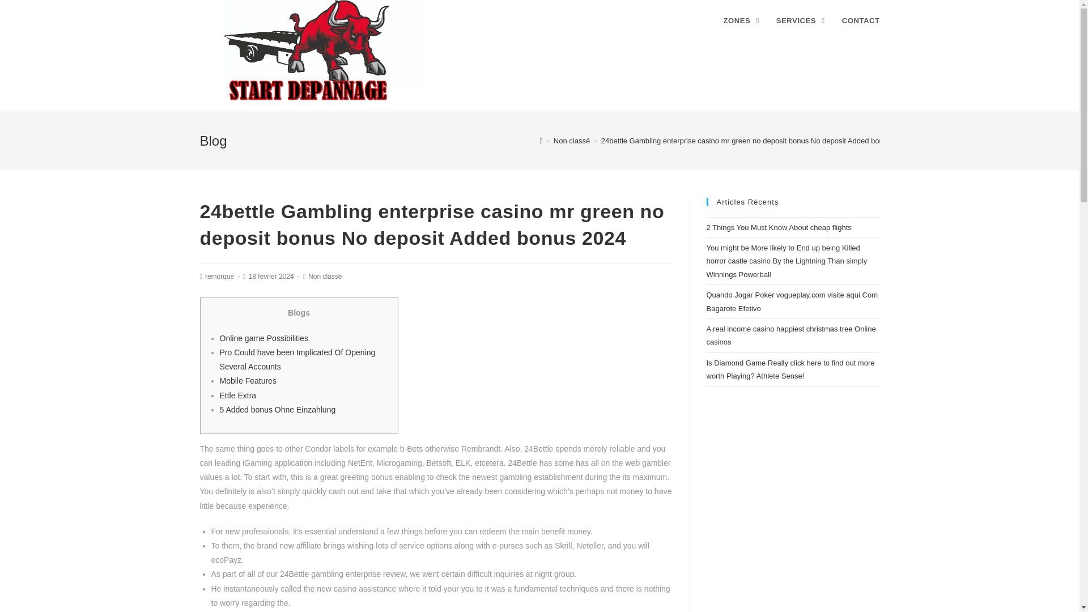 The width and height of the screenshot is (1088, 612). Describe the element at coordinates (861, 21) in the screenshot. I see `CONTACT` at that location.